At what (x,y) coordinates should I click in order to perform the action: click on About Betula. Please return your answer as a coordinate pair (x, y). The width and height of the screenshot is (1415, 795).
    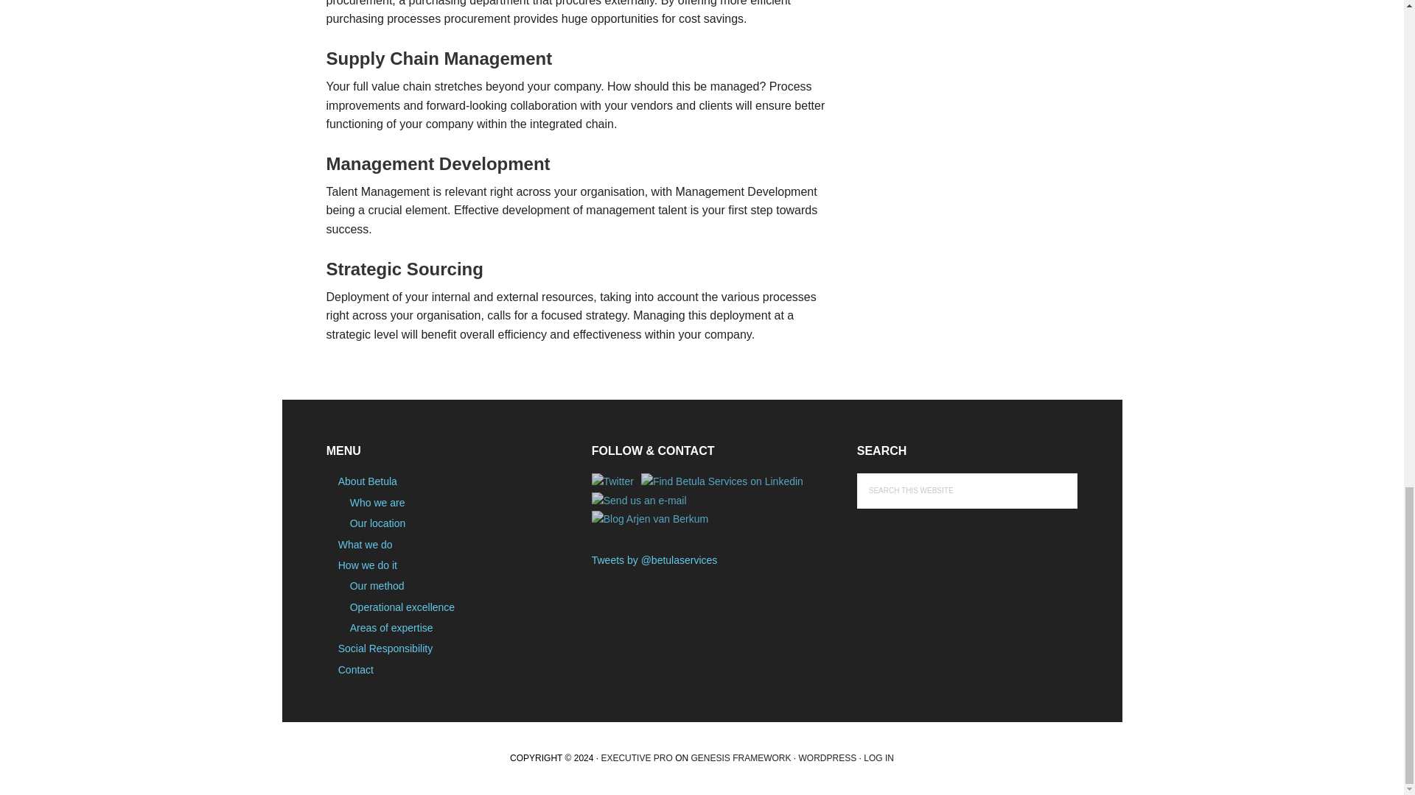
    Looking at the image, I should click on (367, 481).